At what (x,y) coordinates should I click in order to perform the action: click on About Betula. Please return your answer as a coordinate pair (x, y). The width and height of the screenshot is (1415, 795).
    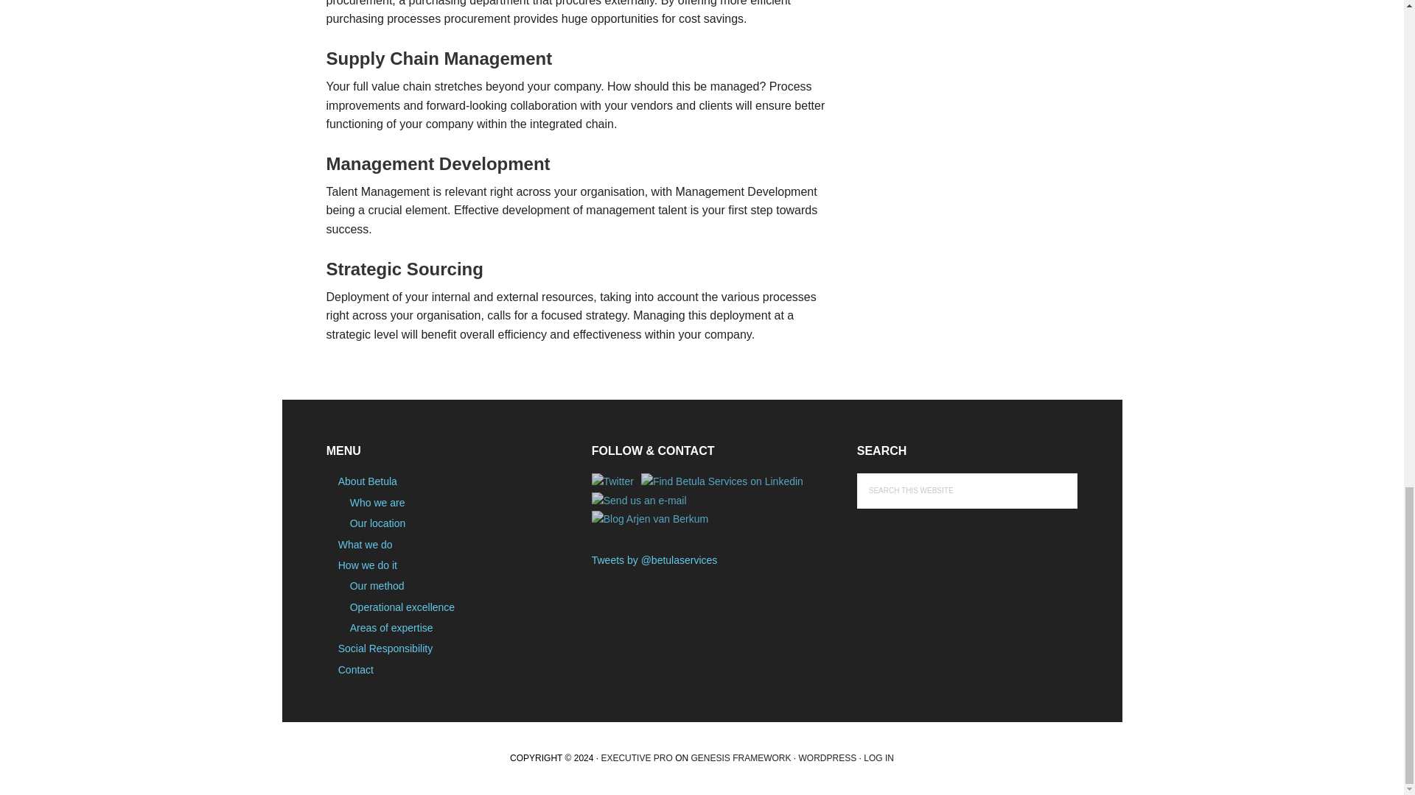
    Looking at the image, I should click on (367, 481).